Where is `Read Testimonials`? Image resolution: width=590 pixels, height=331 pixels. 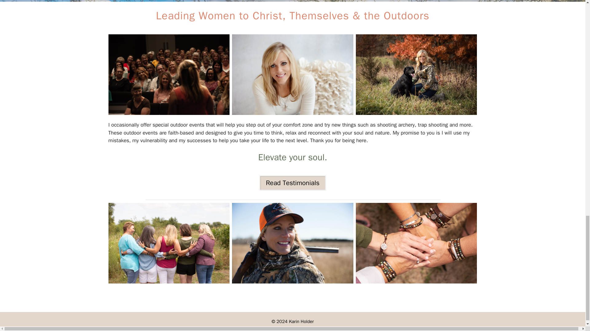 Read Testimonials is located at coordinates (293, 183).